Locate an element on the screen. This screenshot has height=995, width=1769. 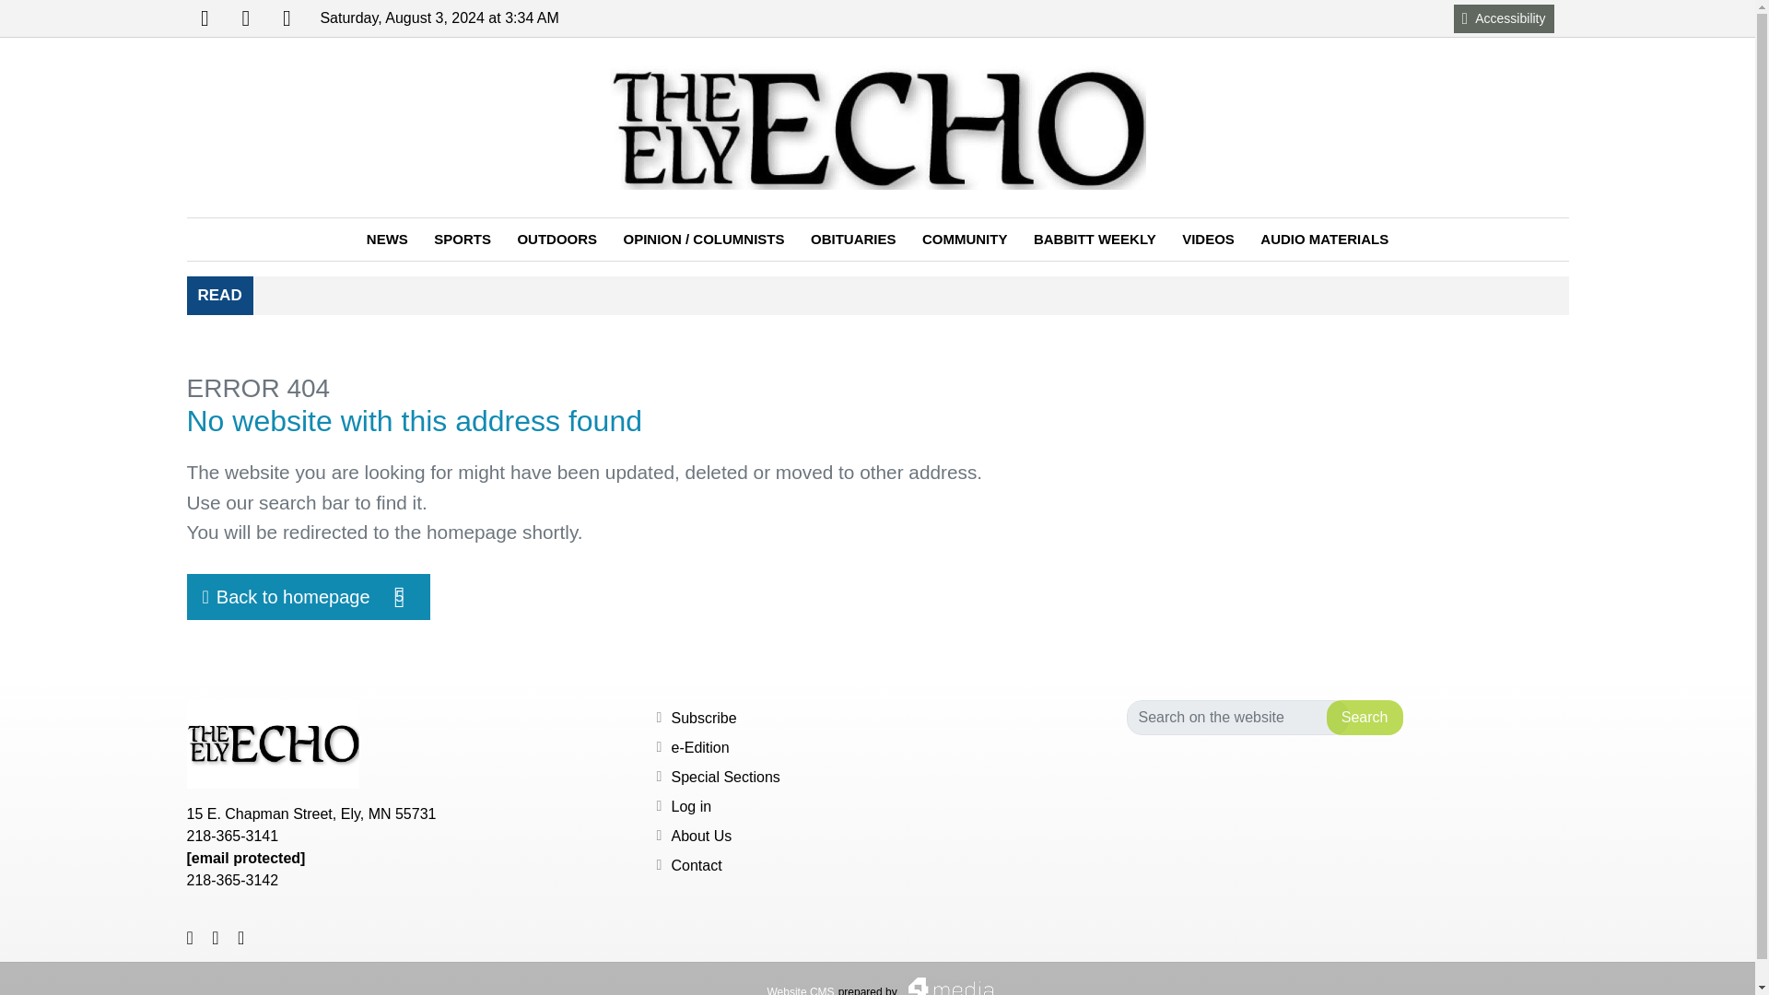
COMMUNITY is located at coordinates (964, 240).